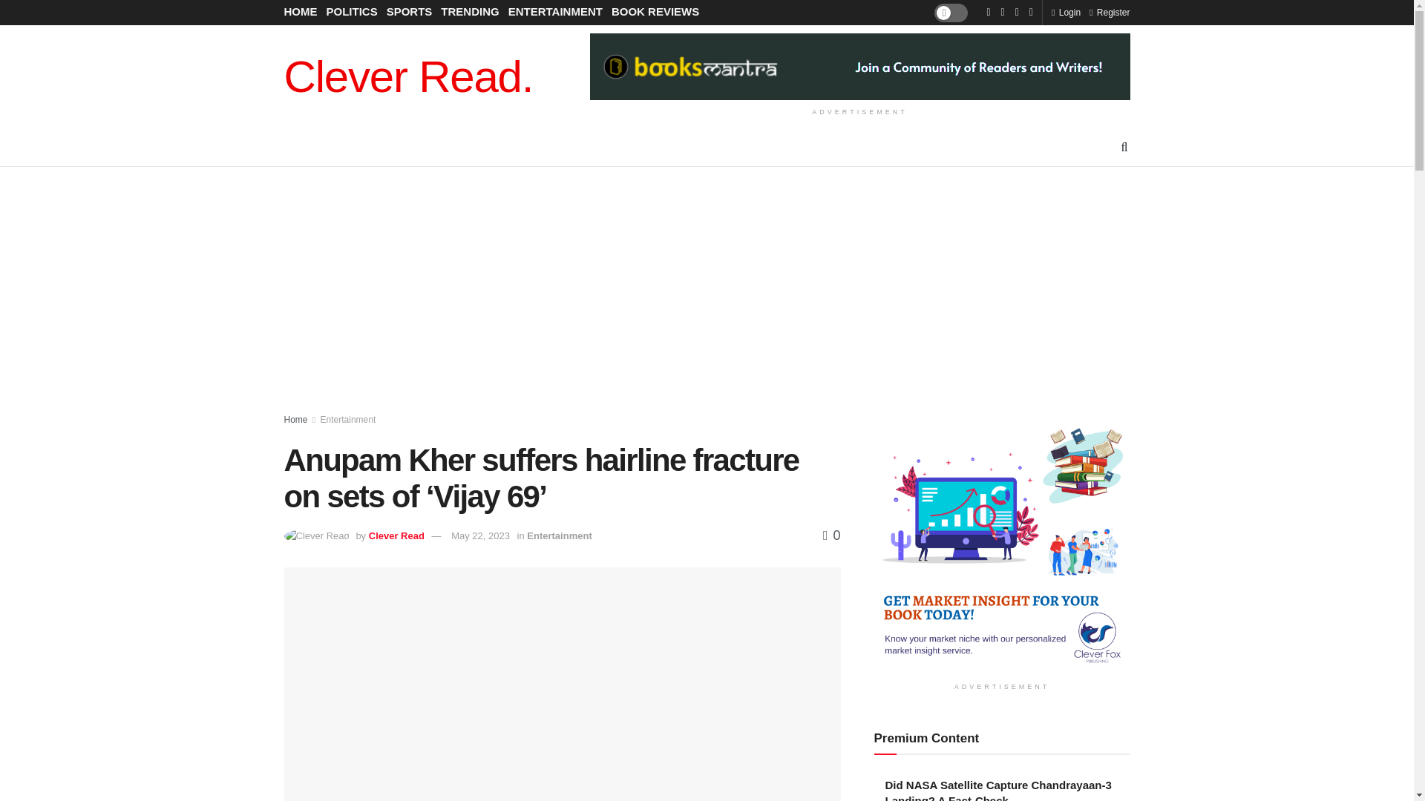 The height and width of the screenshot is (801, 1425). Describe the element at coordinates (1066, 12) in the screenshot. I see `Login` at that location.